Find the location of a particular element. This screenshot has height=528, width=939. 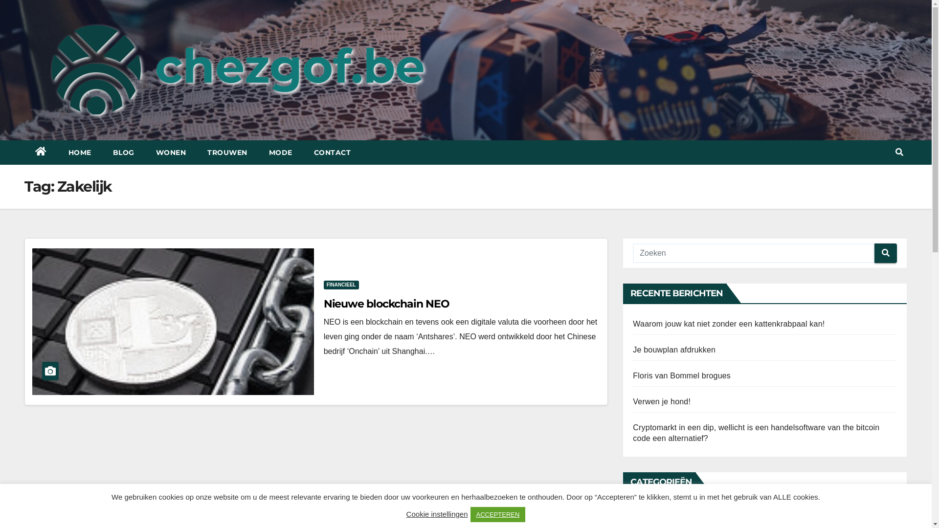

BLOG is located at coordinates (123, 153).